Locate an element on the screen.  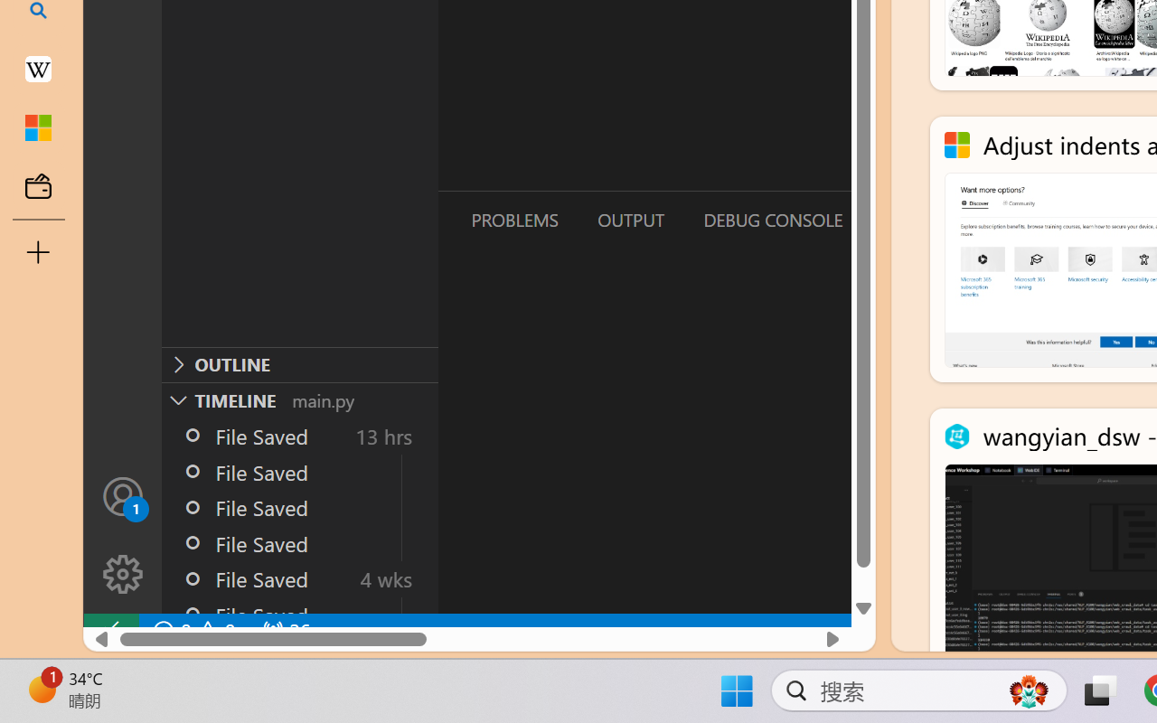
Earth - Wikipedia is located at coordinates (38, 69).